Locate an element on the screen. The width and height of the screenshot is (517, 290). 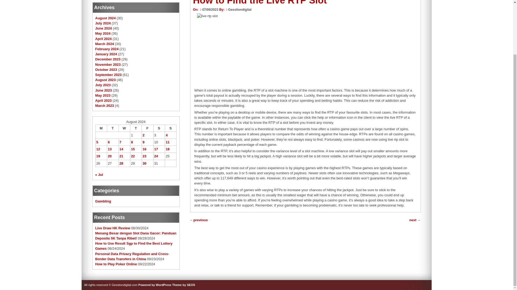
January 2024 is located at coordinates (106, 54).